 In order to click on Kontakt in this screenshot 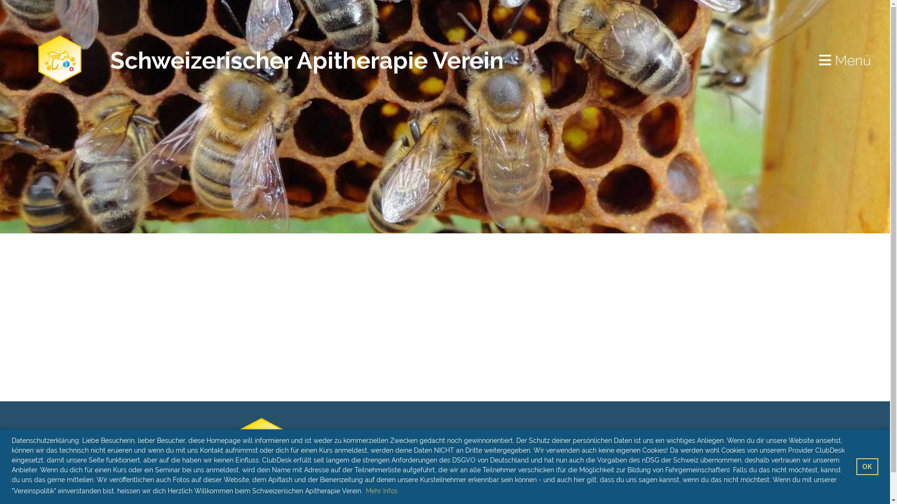, I will do `click(592, 441)`.